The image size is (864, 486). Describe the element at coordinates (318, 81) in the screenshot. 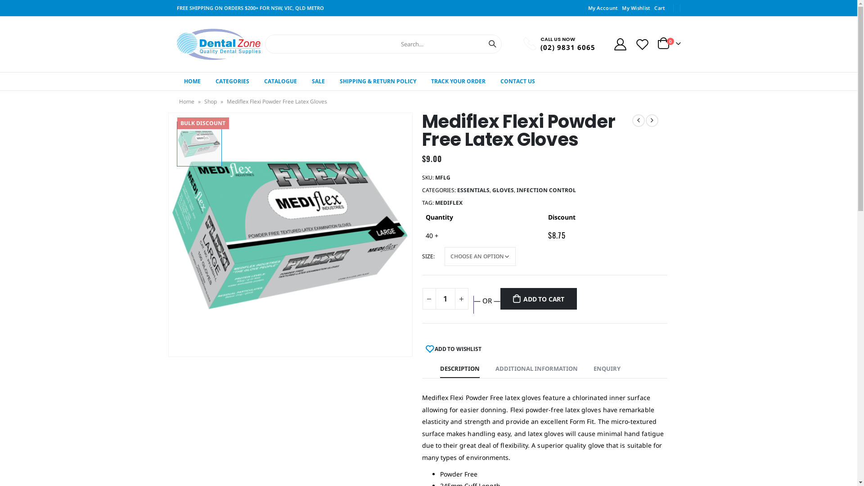

I see `SALE` at that location.